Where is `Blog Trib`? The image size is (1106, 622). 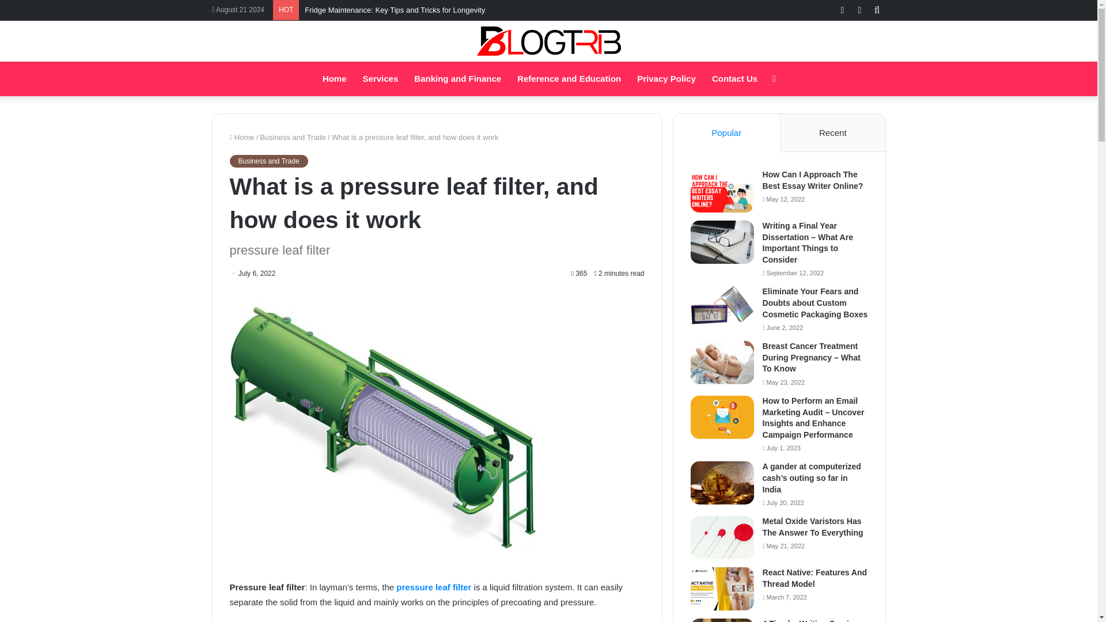
Blog Trib is located at coordinates (548, 41).